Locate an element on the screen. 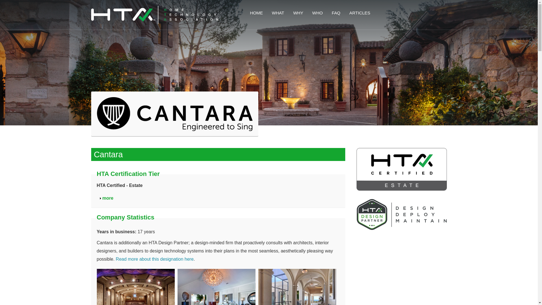  HOME is located at coordinates (256, 13).